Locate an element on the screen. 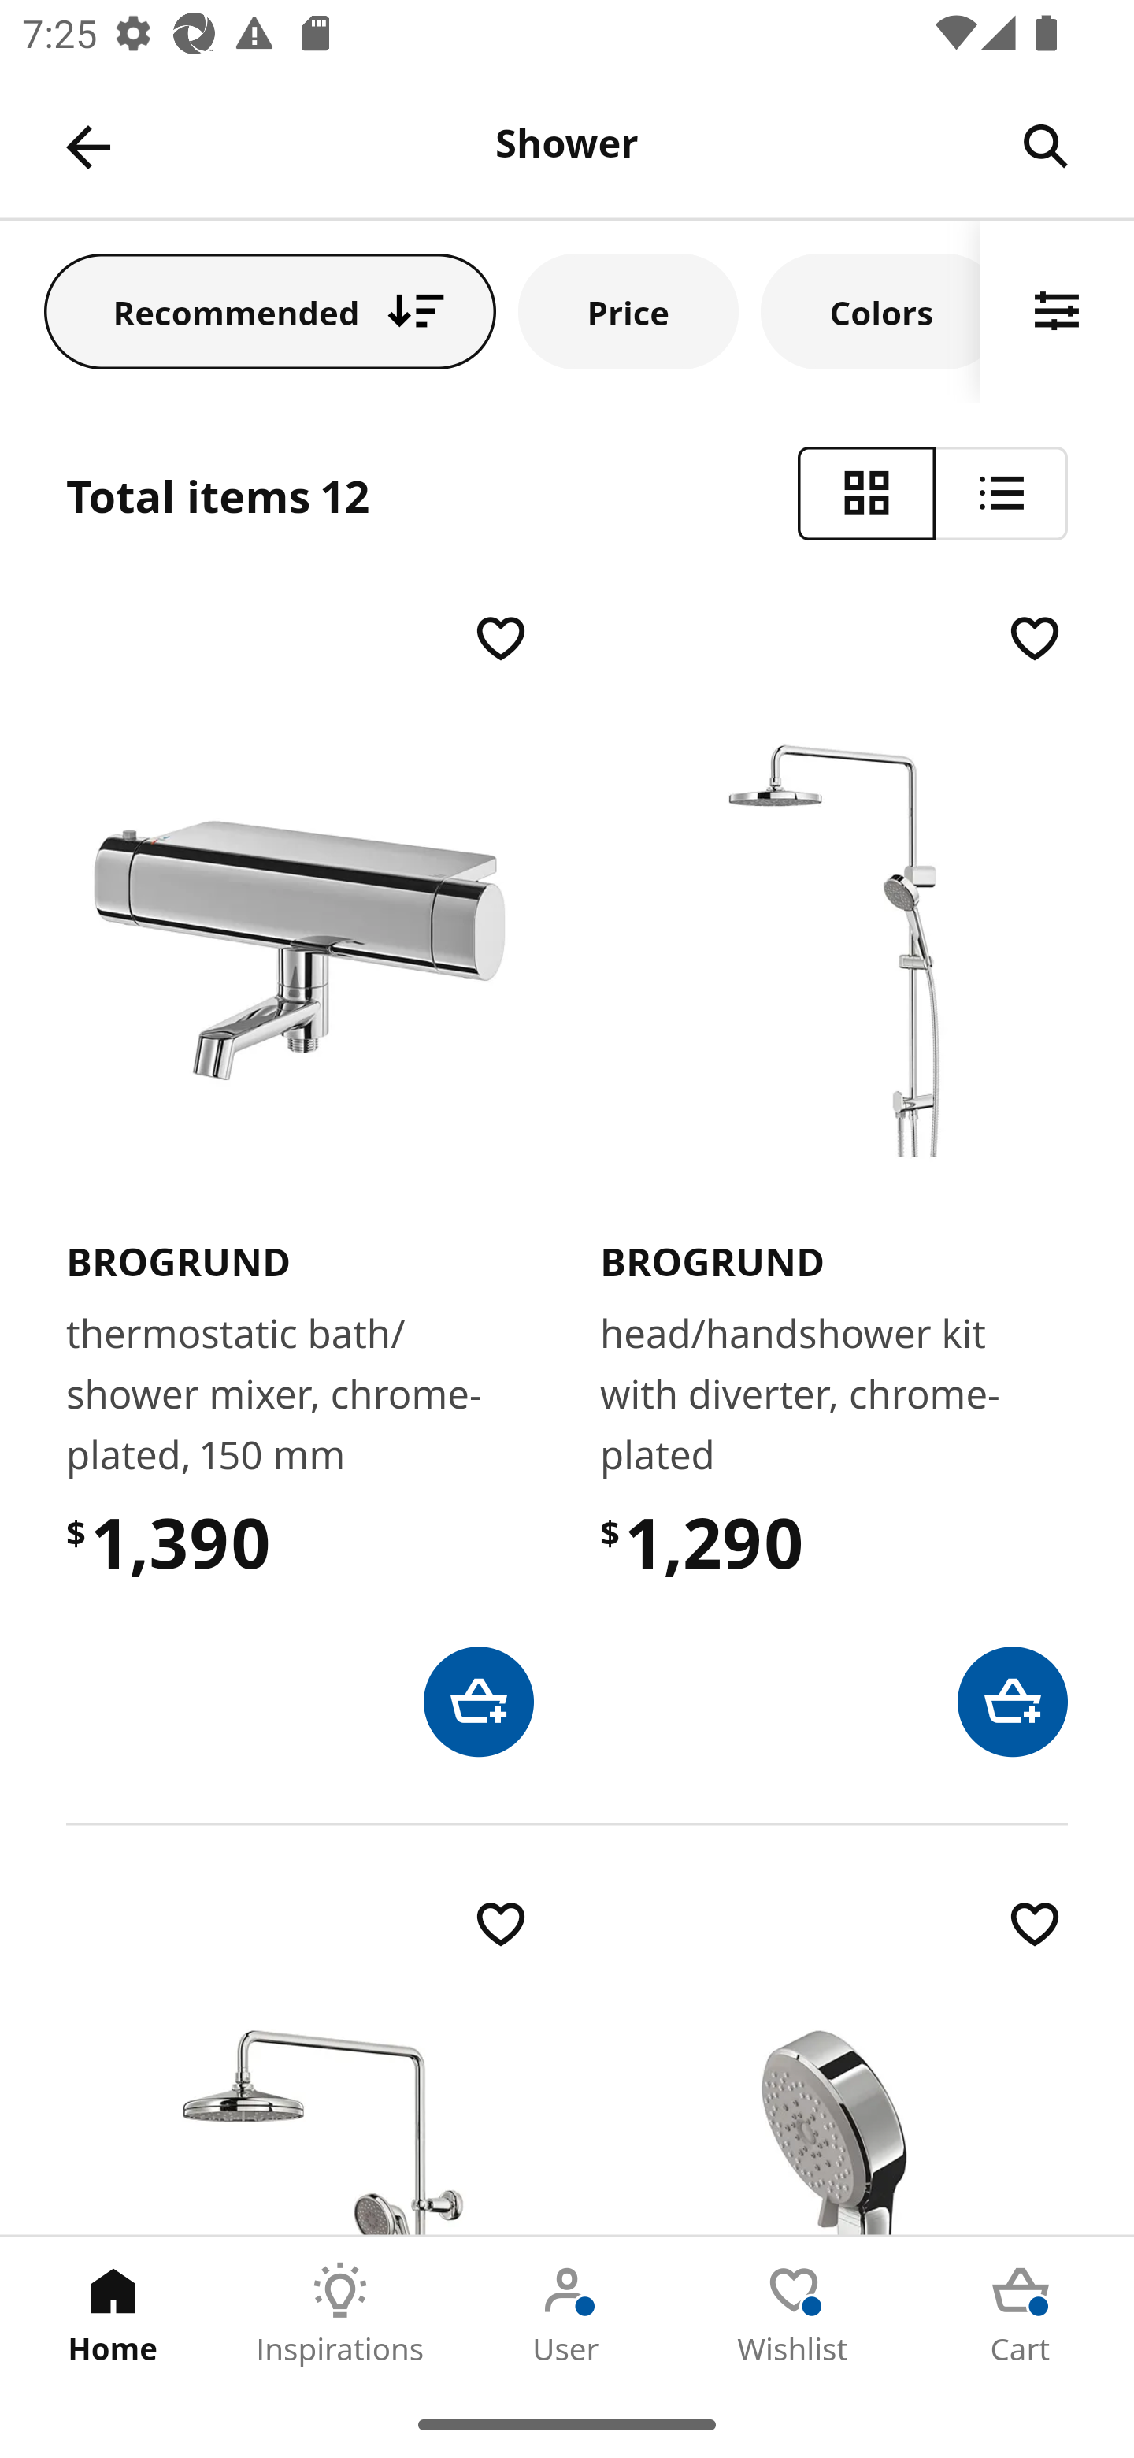 The width and height of the screenshot is (1134, 2458). User
Tab 3 of 5 is located at coordinates (567, 2314).